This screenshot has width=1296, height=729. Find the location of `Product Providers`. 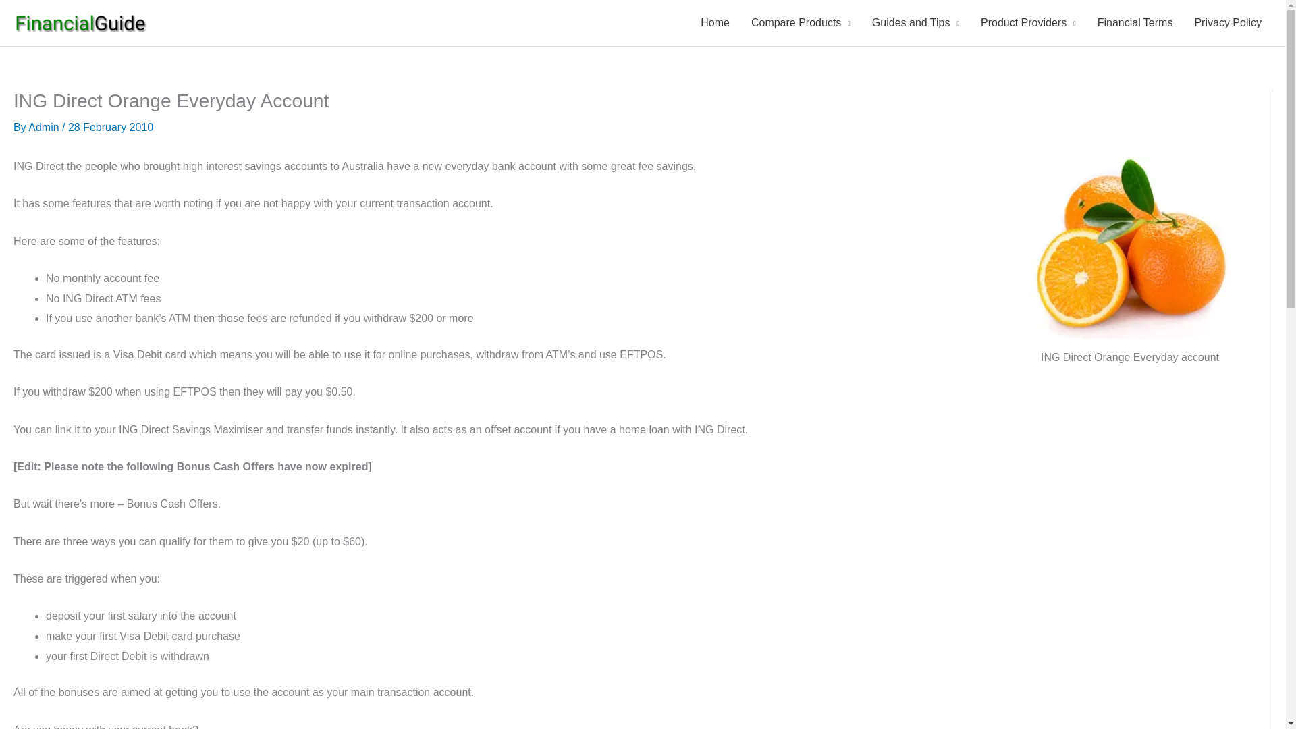

Product Providers is located at coordinates (1028, 23).